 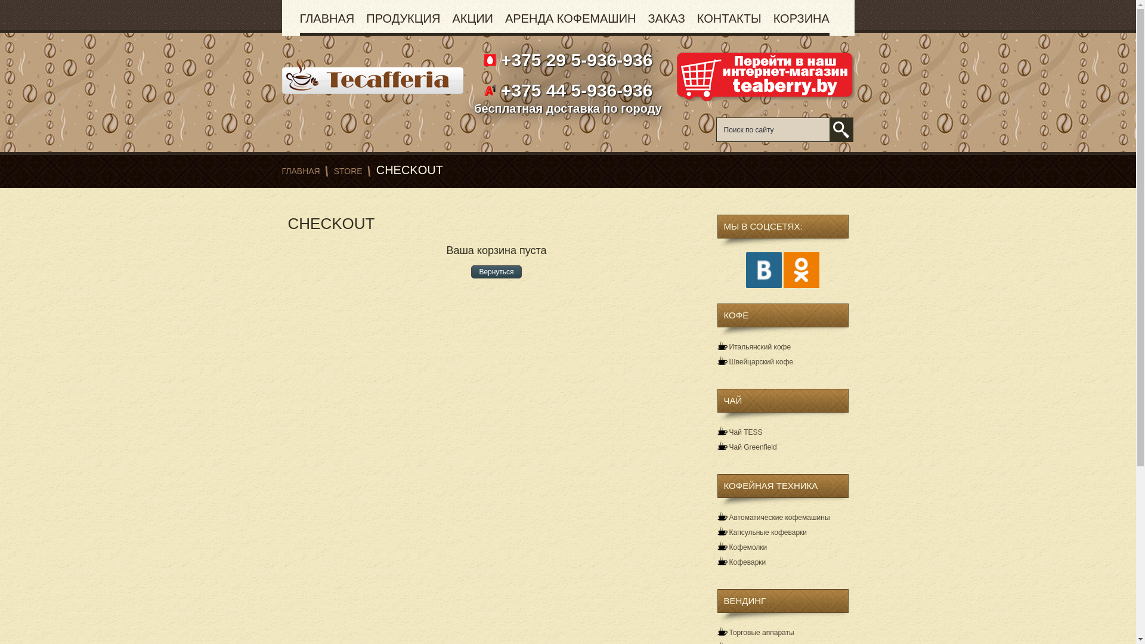 What do you see at coordinates (575, 91) in the screenshot?
I see `+375 44 5-936-936` at bounding box center [575, 91].